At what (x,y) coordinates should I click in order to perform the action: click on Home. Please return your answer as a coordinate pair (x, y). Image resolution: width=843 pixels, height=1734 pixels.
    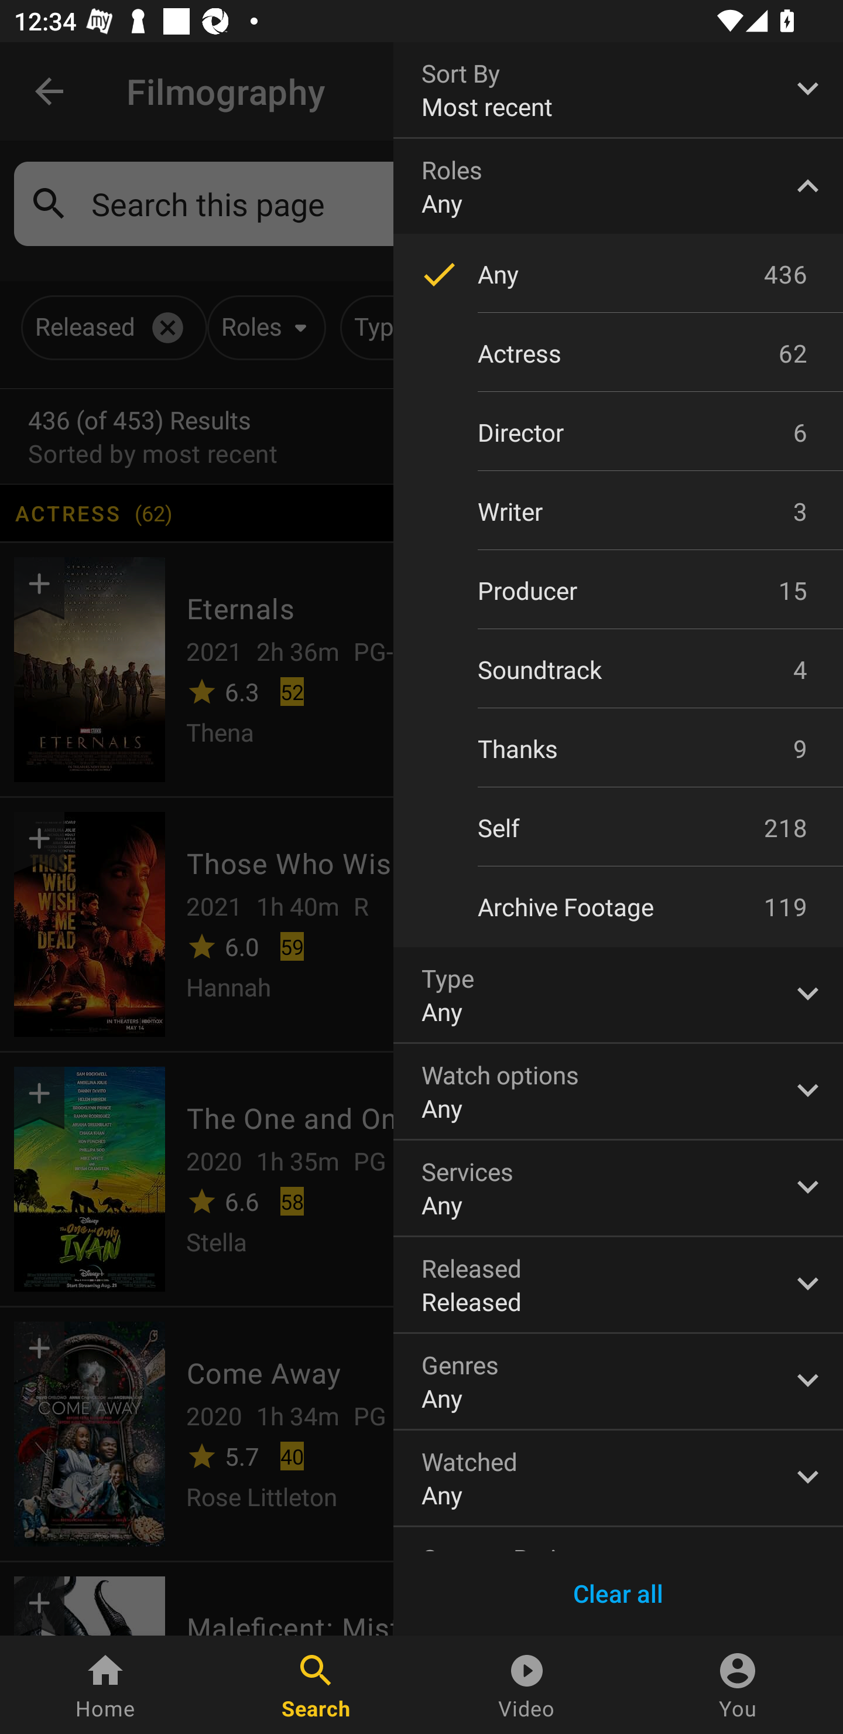
    Looking at the image, I should click on (105, 1685).